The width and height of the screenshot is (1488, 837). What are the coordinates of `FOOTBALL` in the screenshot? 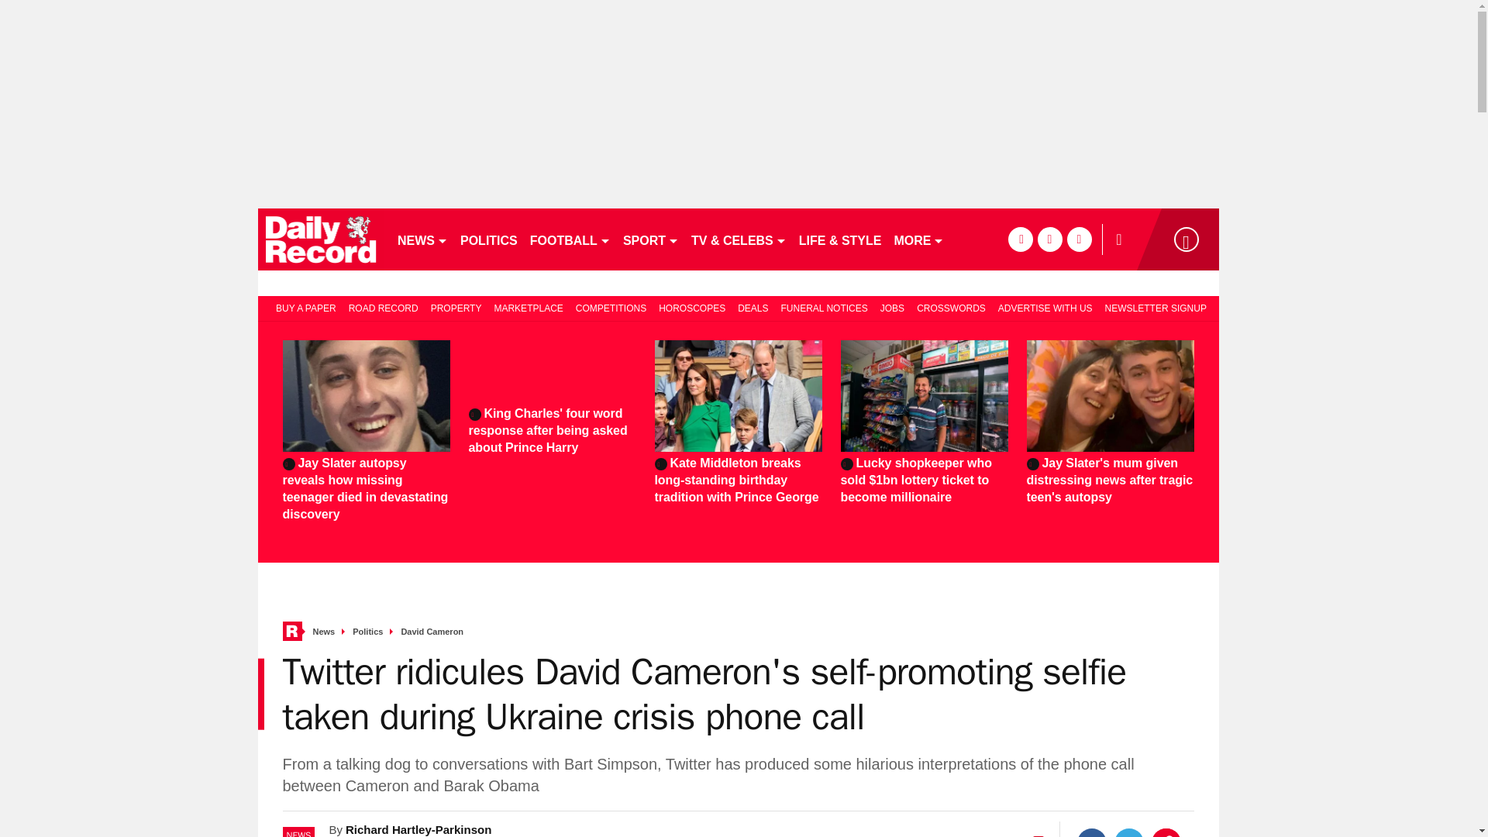 It's located at (570, 239).